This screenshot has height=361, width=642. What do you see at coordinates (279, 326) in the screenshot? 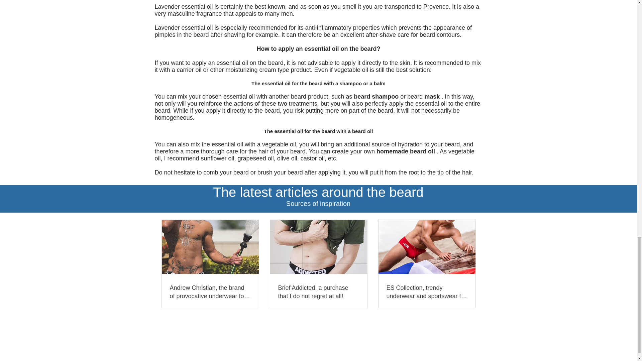
I see `Contact` at bounding box center [279, 326].